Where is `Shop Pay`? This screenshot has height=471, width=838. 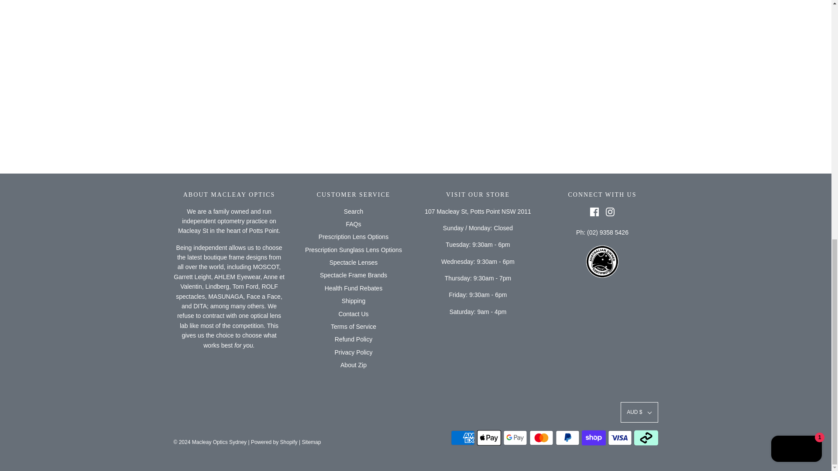
Shop Pay is located at coordinates (593, 437).